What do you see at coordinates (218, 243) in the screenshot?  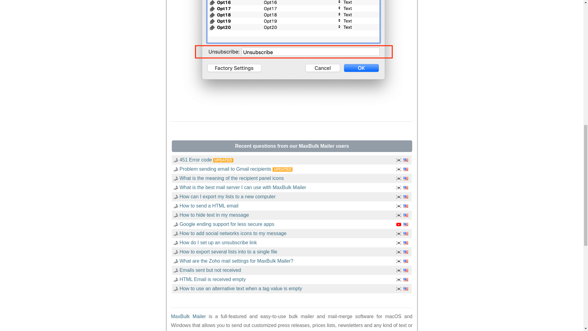 I see `How do I set up an unsubscribe link` at bounding box center [218, 243].